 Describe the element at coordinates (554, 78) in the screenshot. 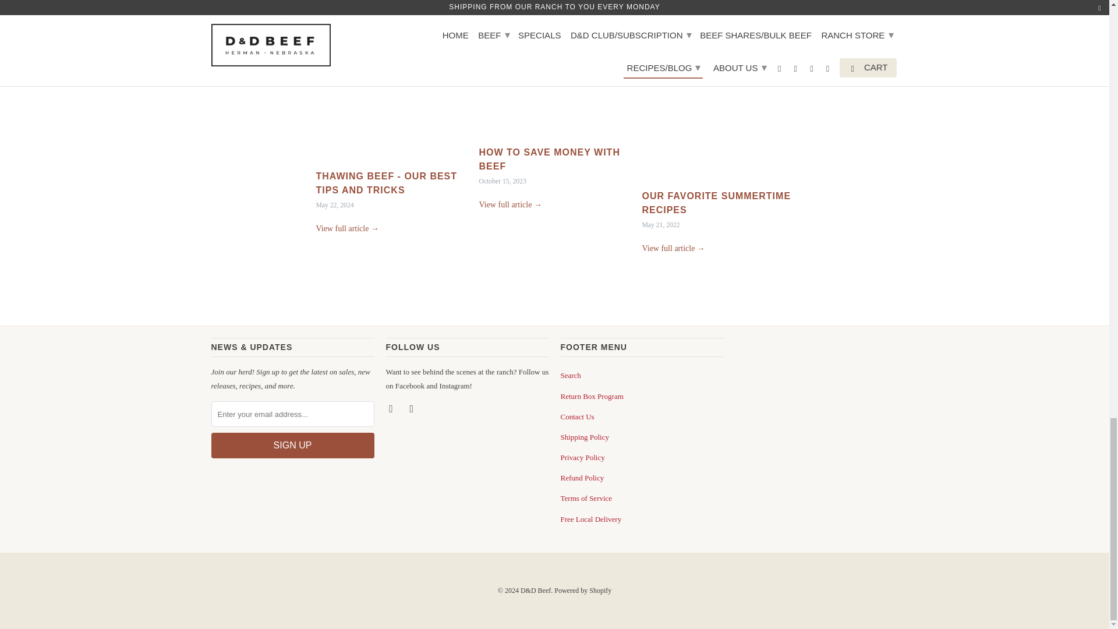

I see `How To Save Money With Beef` at that location.